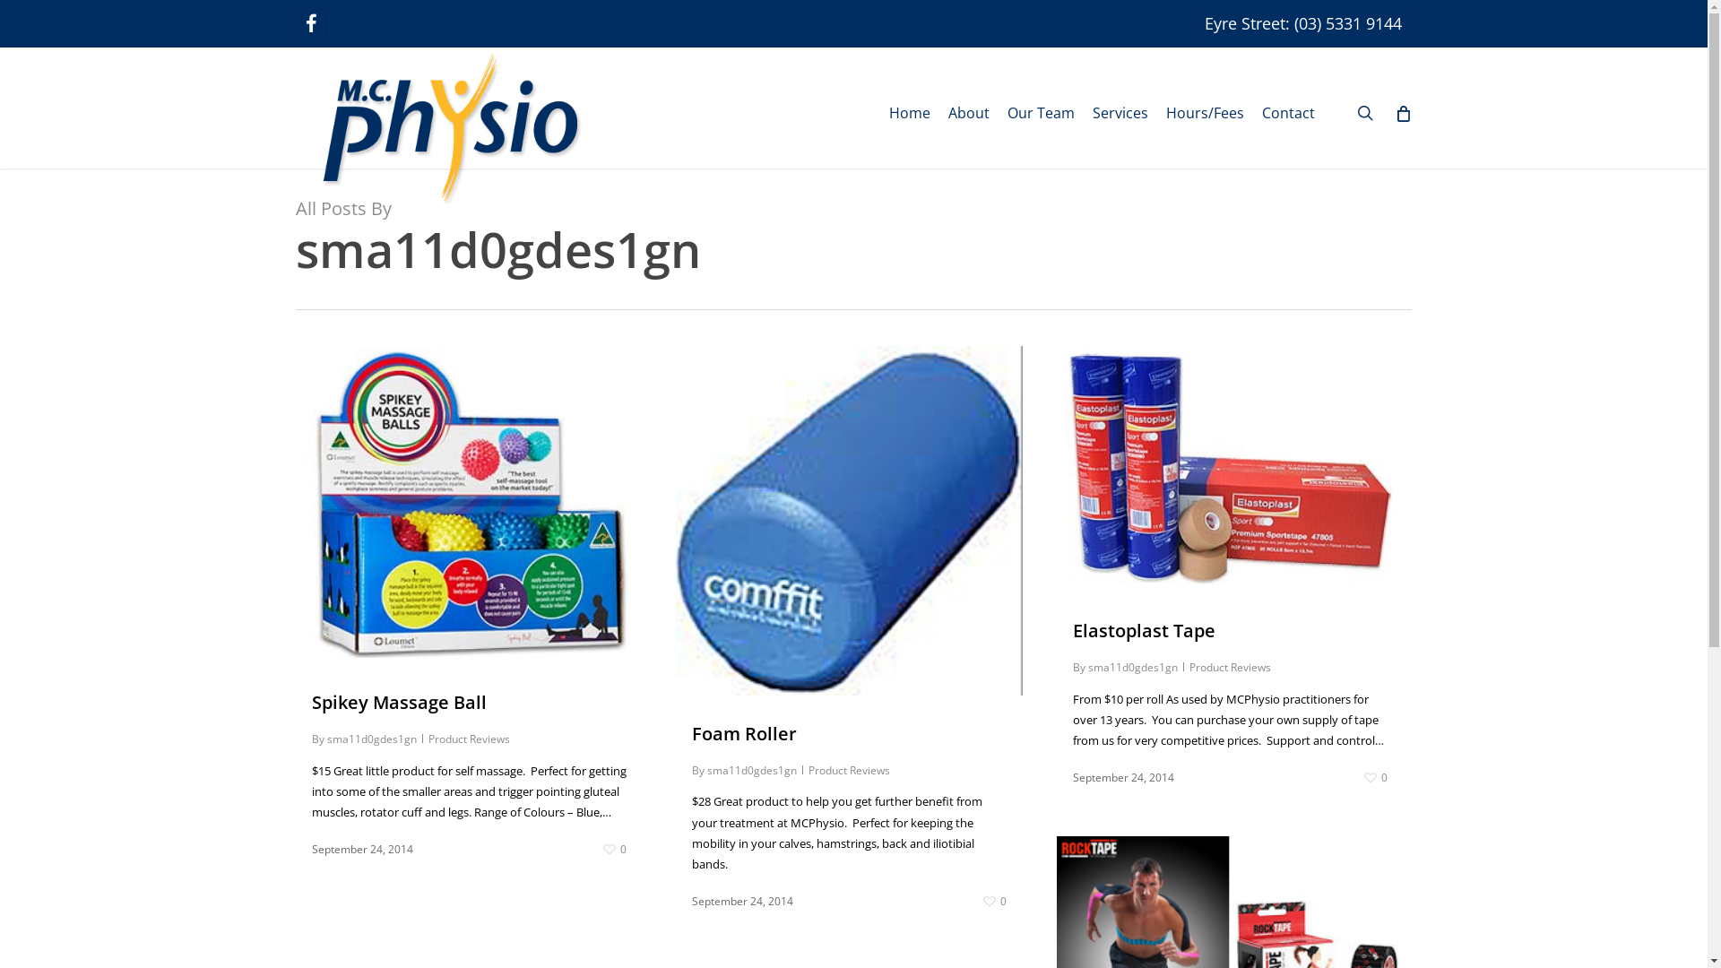  What do you see at coordinates (1230, 667) in the screenshot?
I see `Product Reviews` at bounding box center [1230, 667].